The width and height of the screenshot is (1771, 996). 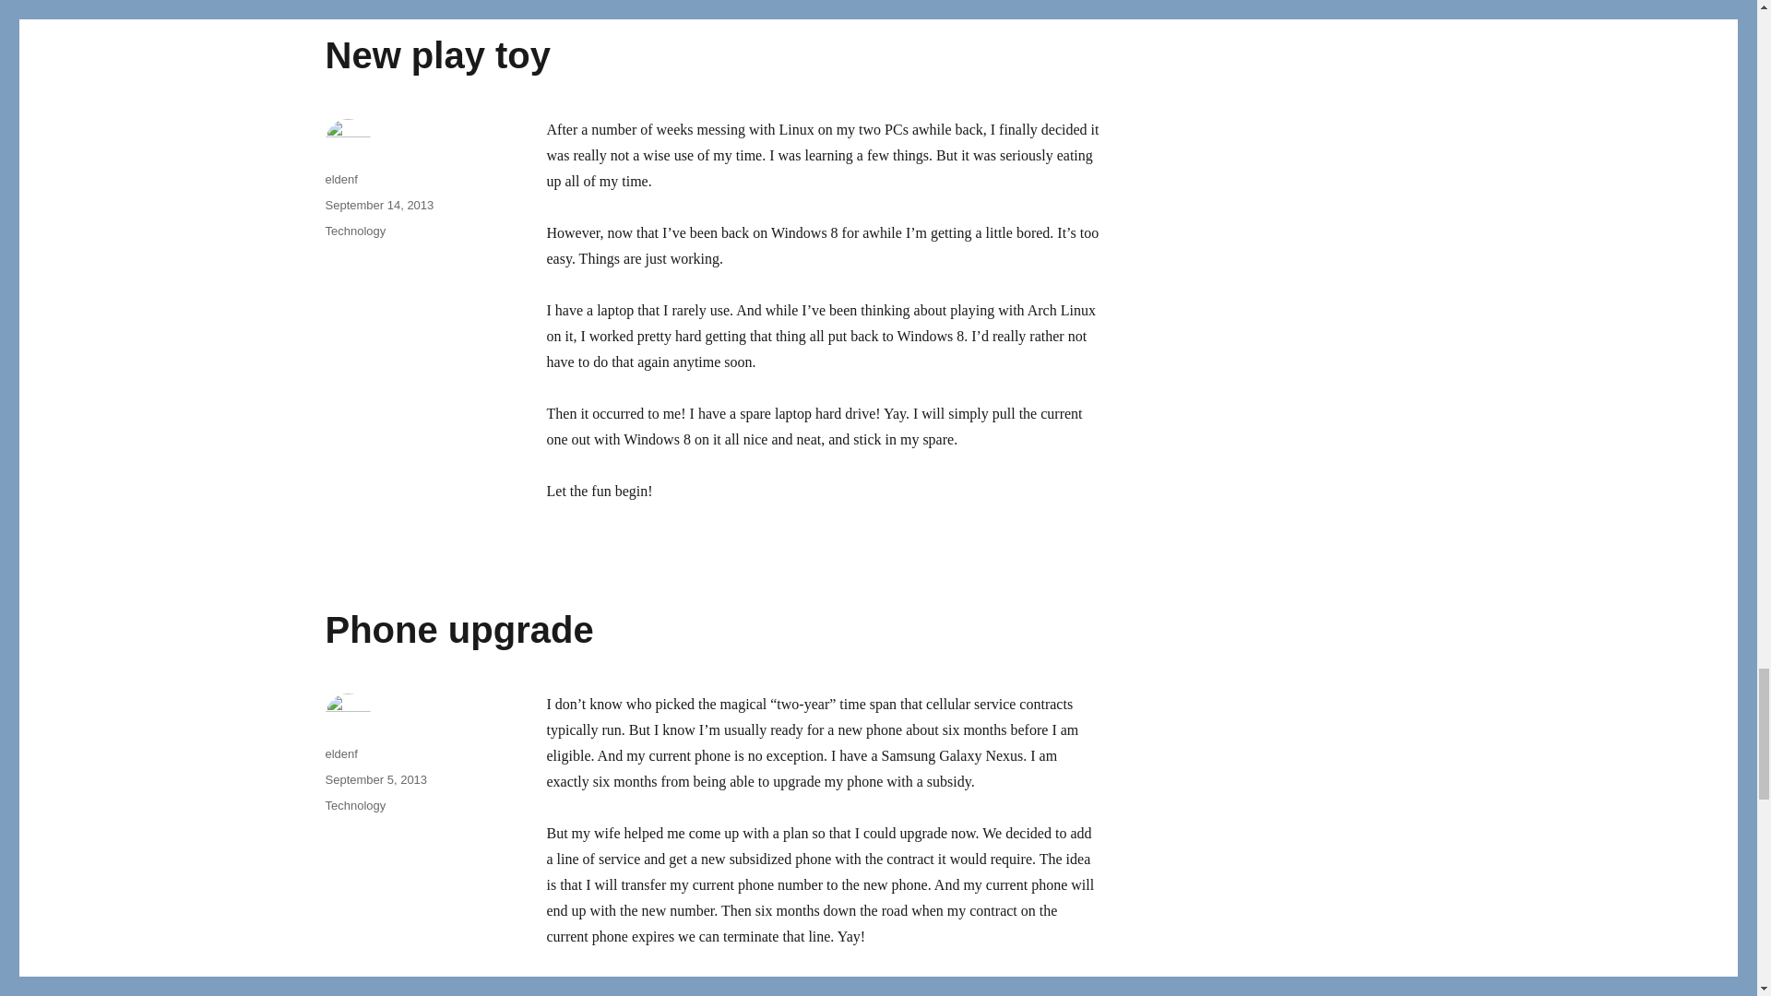 I want to click on eldenf, so click(x=340, y=179).